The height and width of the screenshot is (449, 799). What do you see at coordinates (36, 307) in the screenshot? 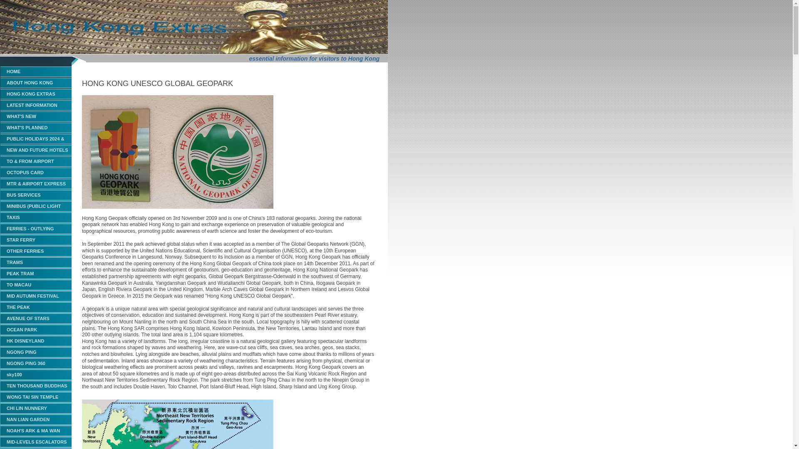
I see `THE PEAK` at bounding box center [36, 307].